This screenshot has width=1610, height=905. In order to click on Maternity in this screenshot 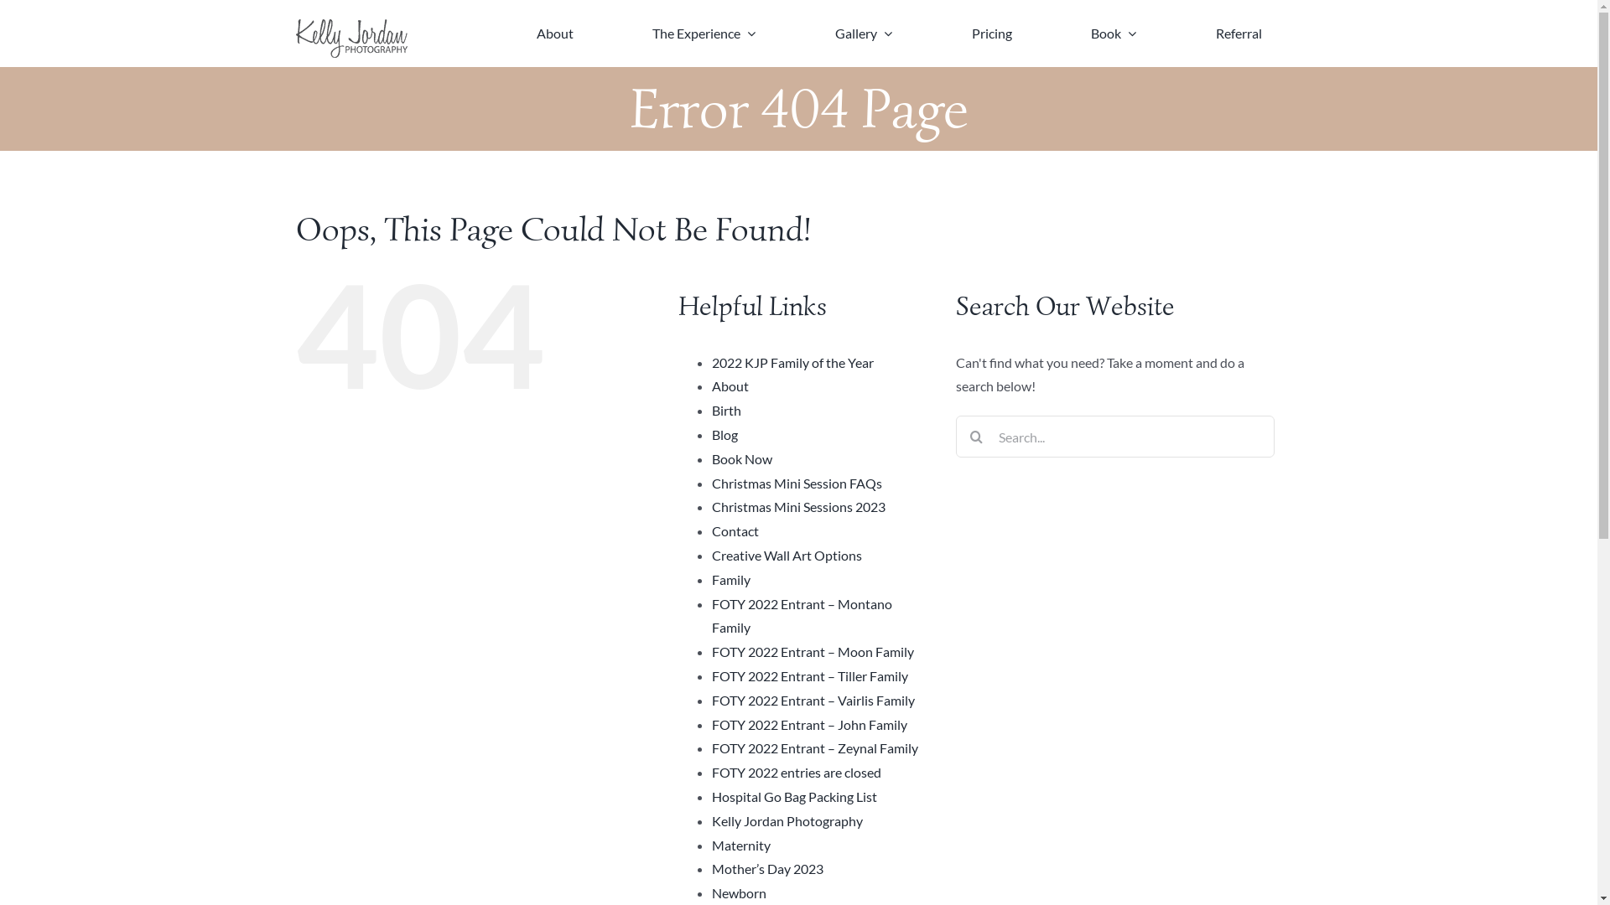, I will do `click(741, 845)`.